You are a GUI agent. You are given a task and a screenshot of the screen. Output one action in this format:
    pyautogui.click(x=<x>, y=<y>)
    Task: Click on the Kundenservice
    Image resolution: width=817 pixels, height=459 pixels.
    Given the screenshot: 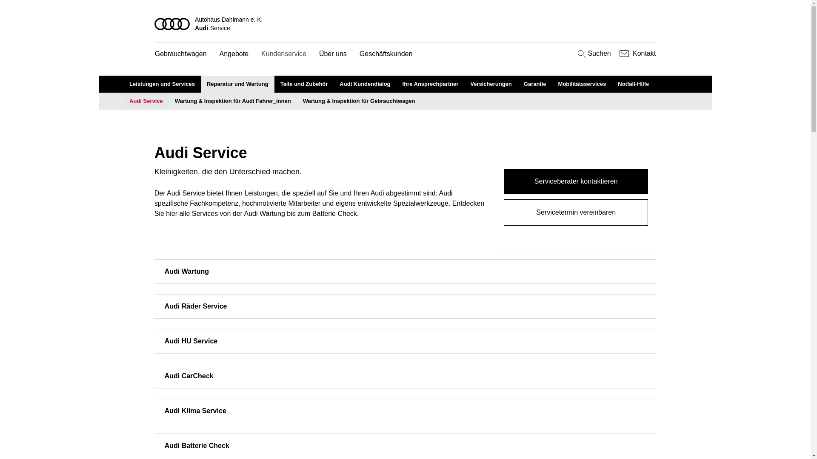 What is the action you would take?
    pyautogui.click(x=284, y=54)
    